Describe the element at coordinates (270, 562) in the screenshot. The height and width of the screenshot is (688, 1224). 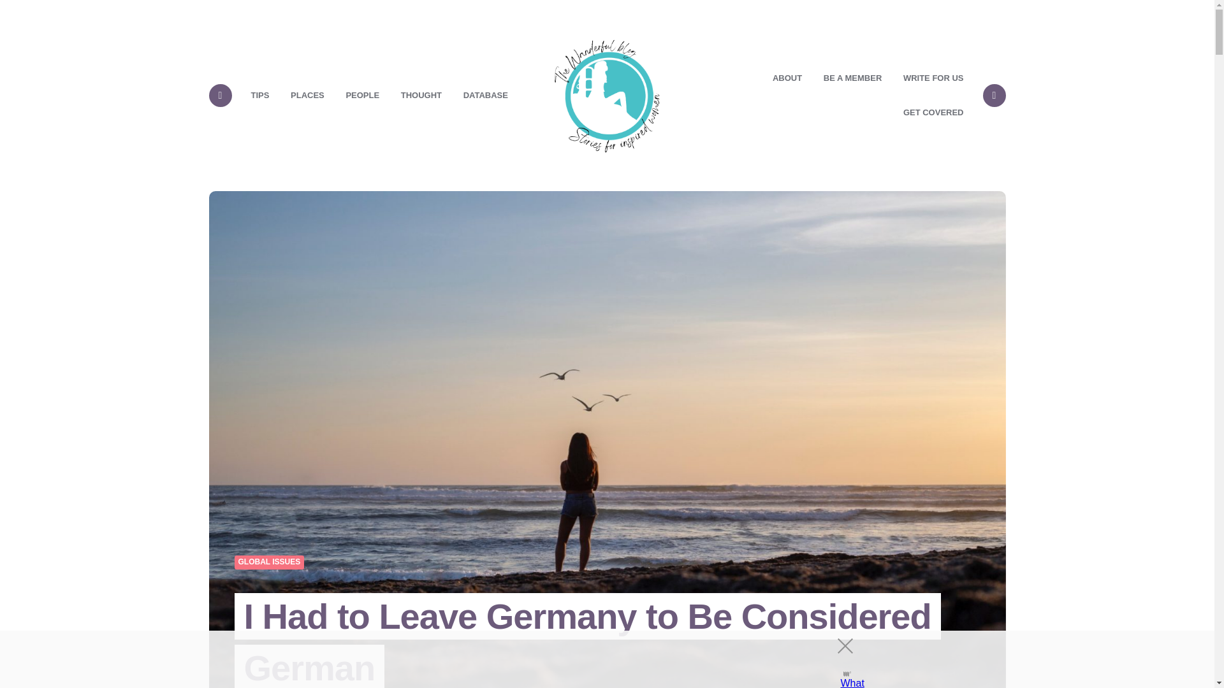
I see `GLOBAL ISSUES` at that location.